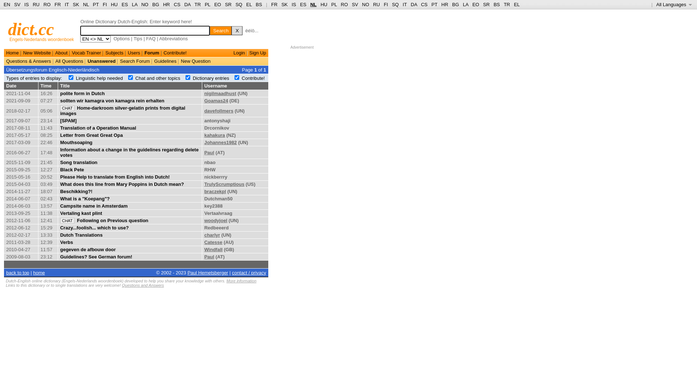  Describe the element at coordinates (220, 94) in the screenshot. I see `nigilmaadhust` at that location.